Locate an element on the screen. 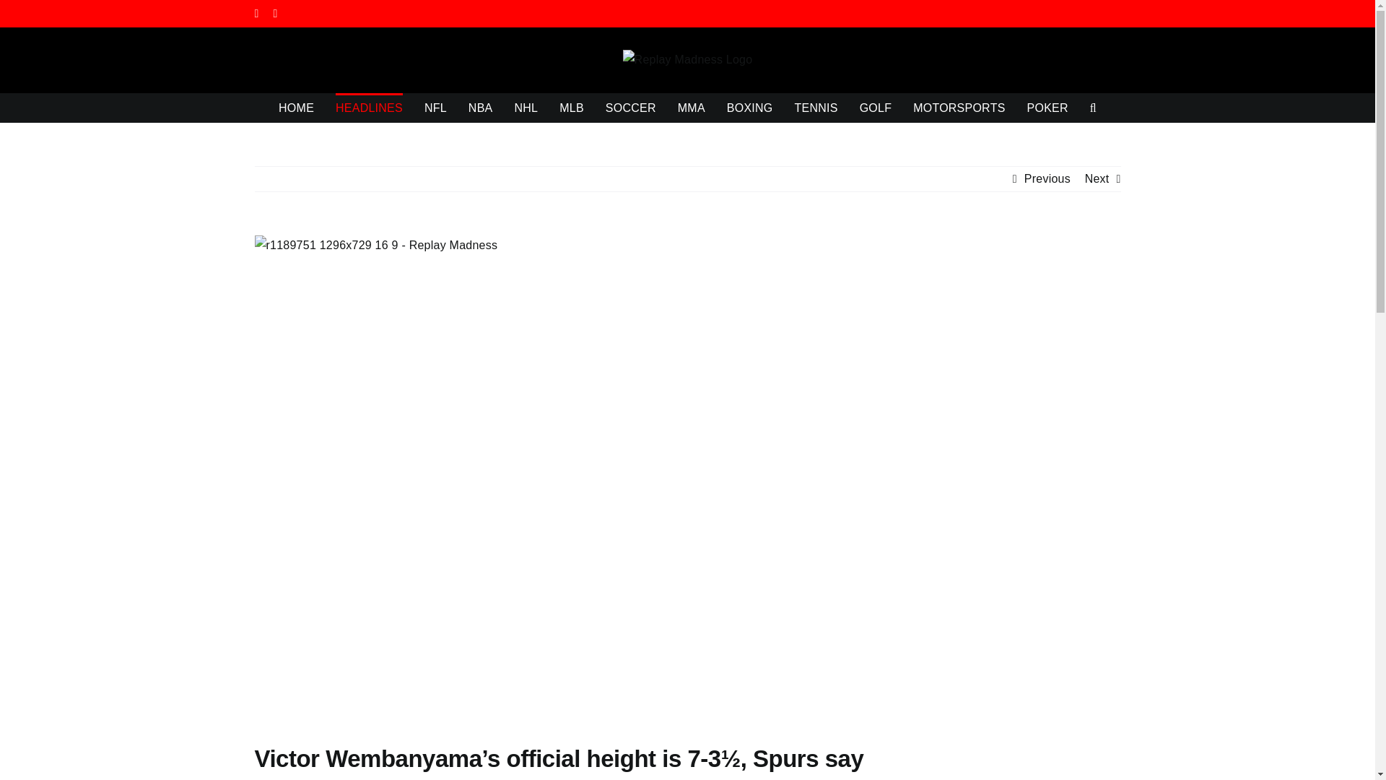 The image size is (1386, 780). GOLF is located at coordinates (876, 107).